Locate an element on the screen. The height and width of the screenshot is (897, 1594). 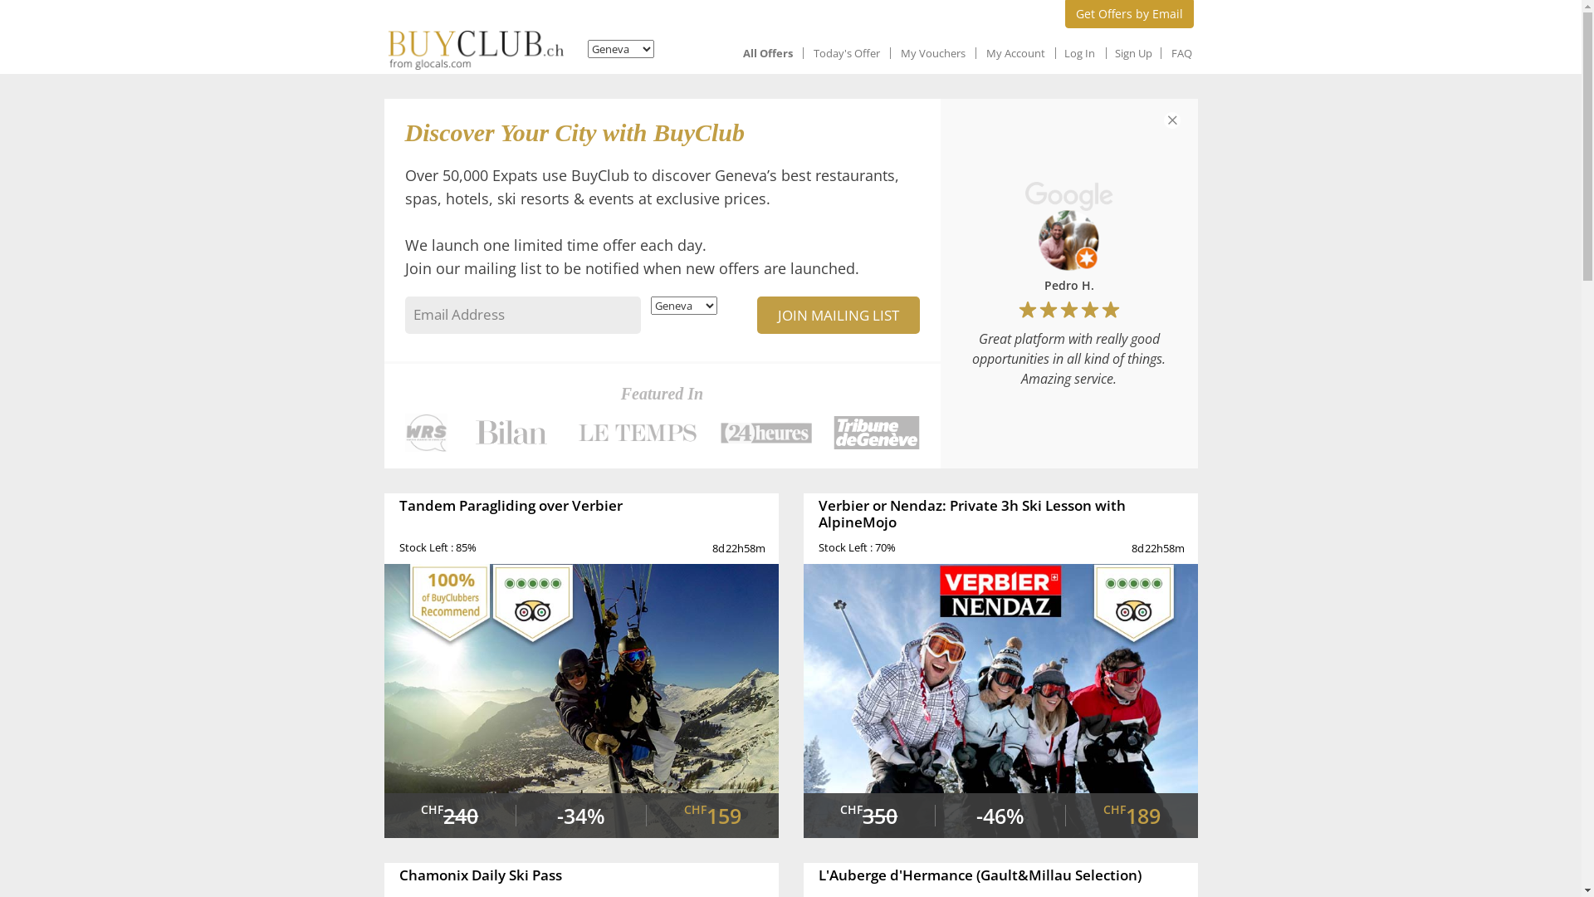
Sign Up is located at coordinates (1132, 53).